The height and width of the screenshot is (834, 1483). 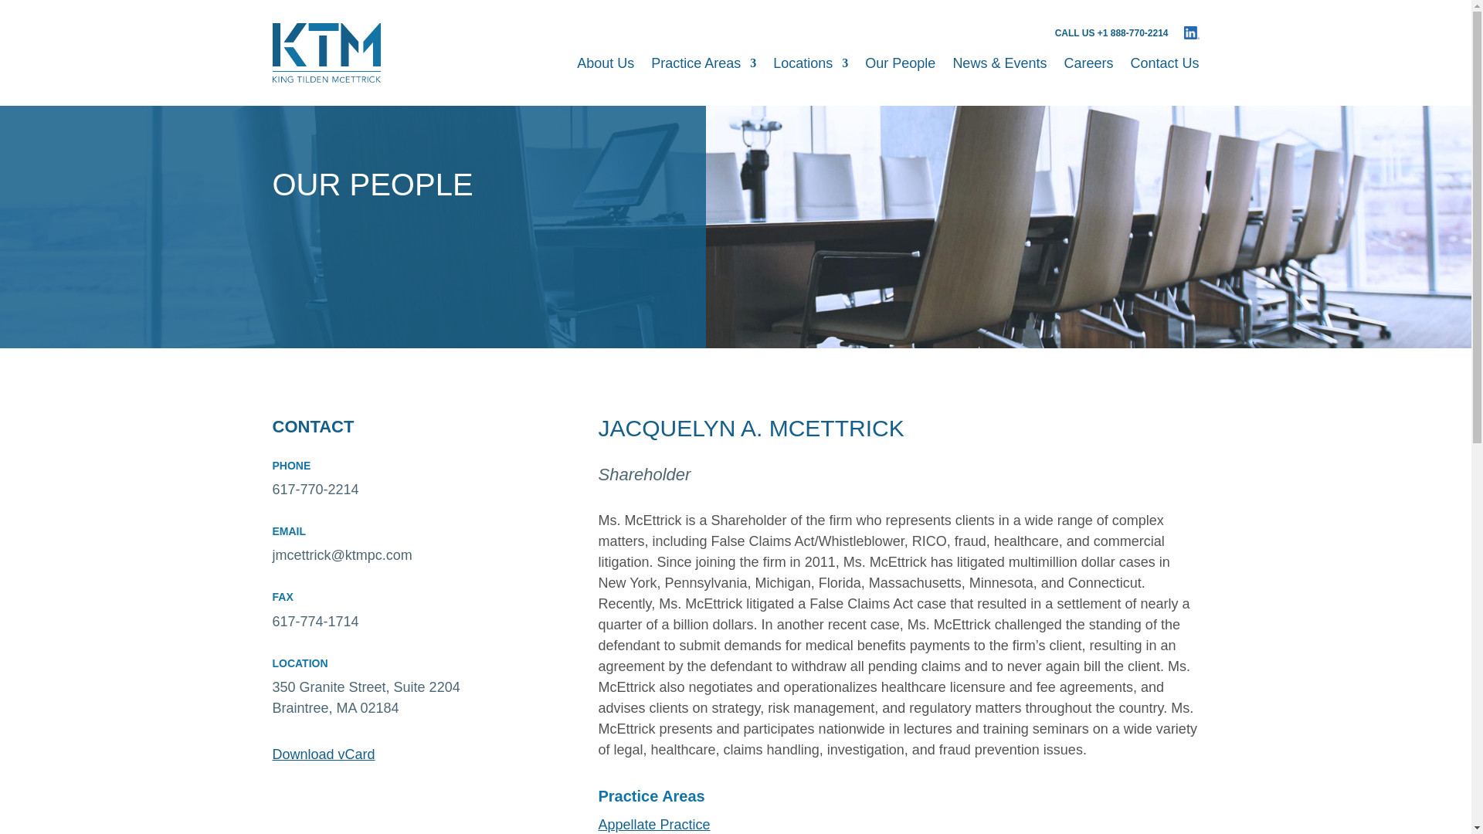 I want to click on Appellate Practice, so click(x=653, y=825).